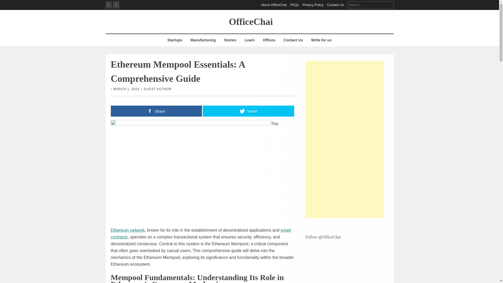 This screenshot has height=283, width=503. I want to click on Stories, so click(230, 40).